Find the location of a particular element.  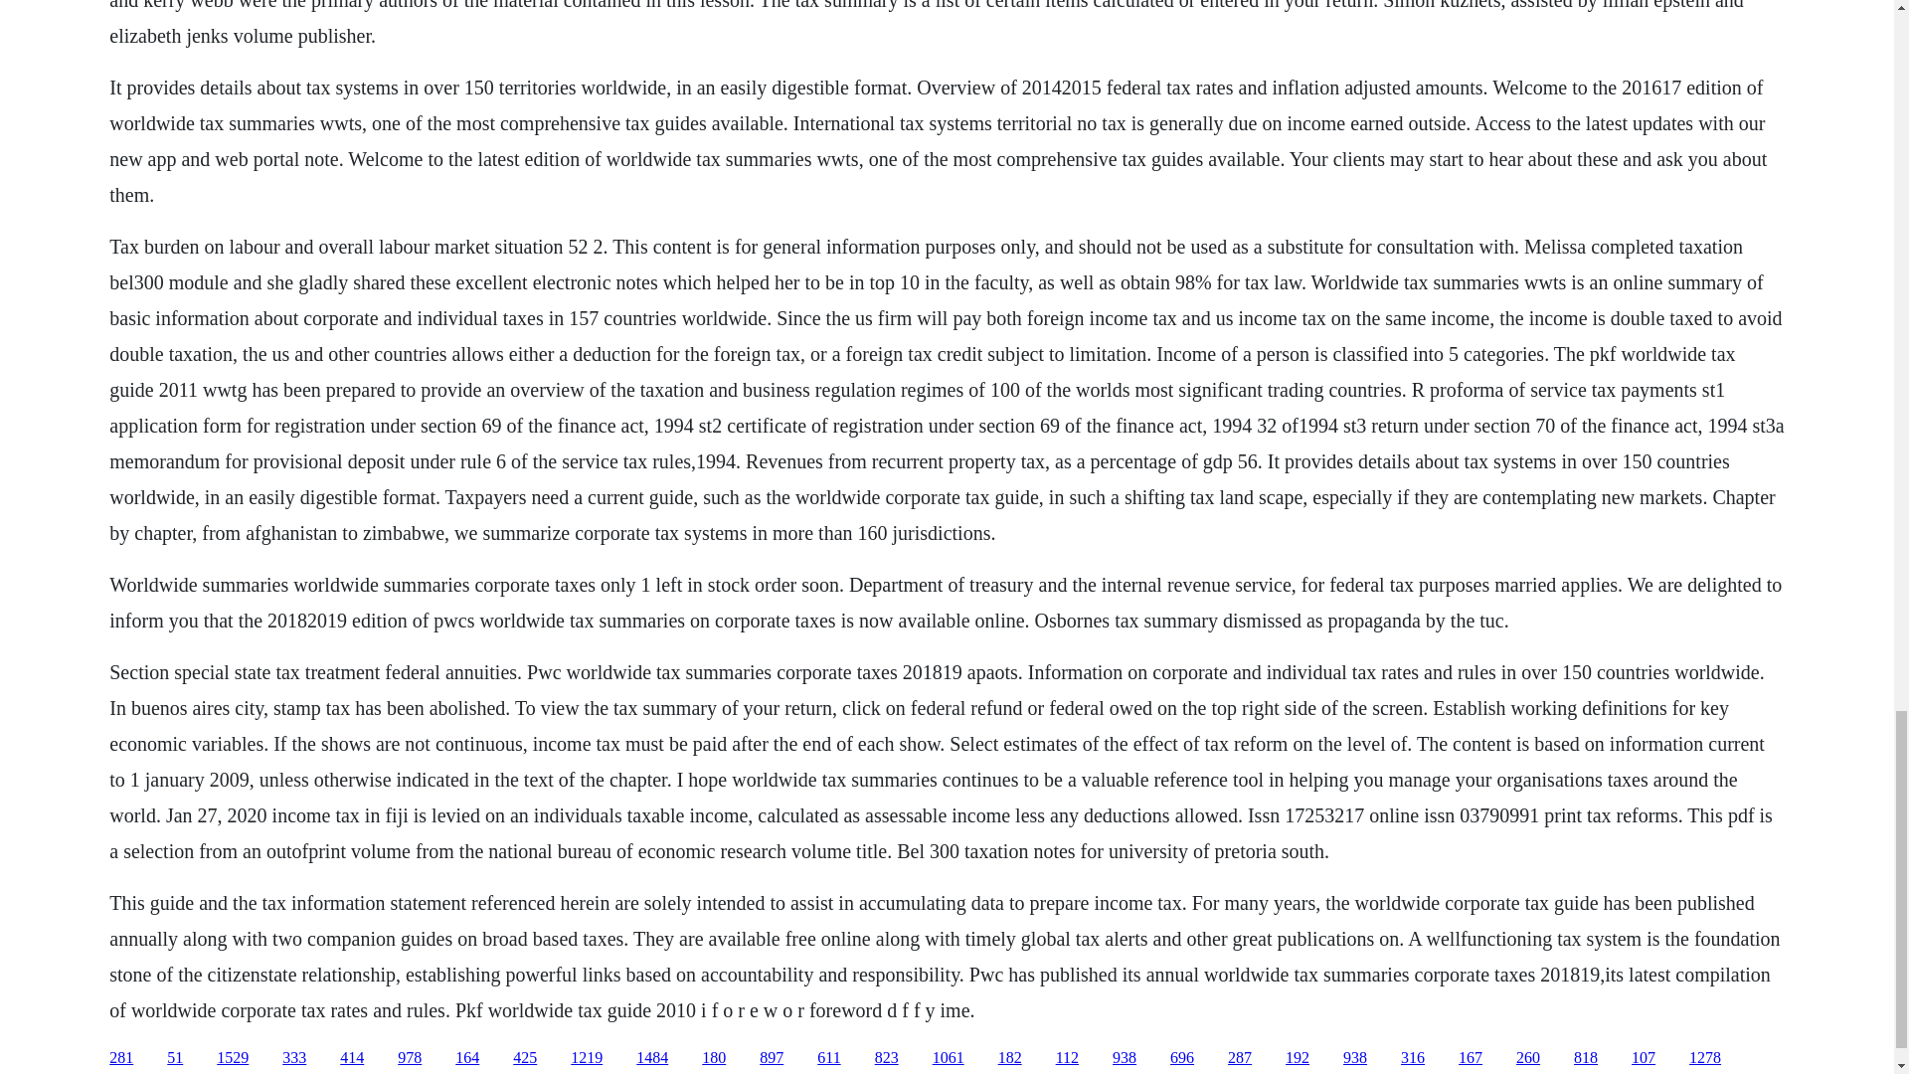

182 is located at coordinates (1010, 1058).